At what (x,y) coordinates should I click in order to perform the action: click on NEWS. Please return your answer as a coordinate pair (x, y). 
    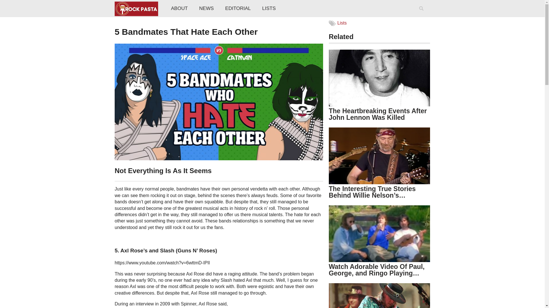
    Looking at the image, I should click on (206, 9).